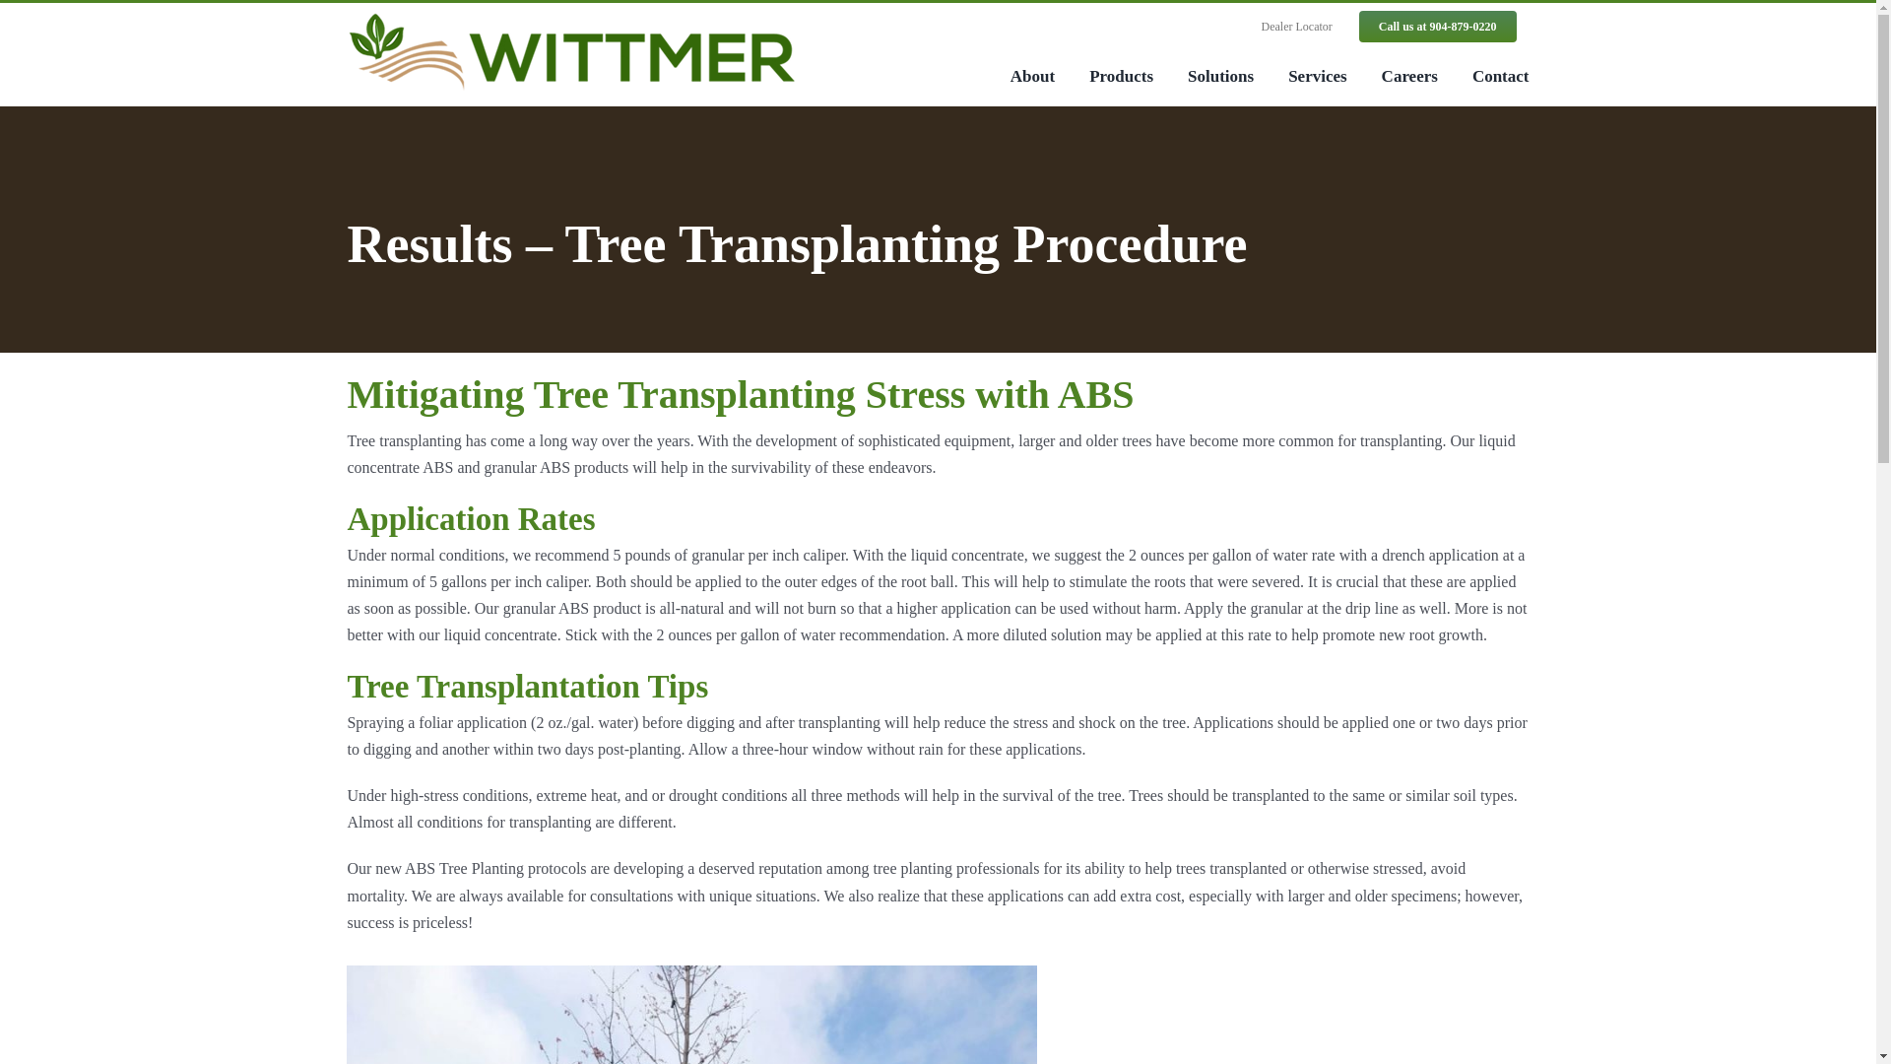 The height and width of the screenshot is (1064, 1891). I want to click on About, so click(1032, 75).